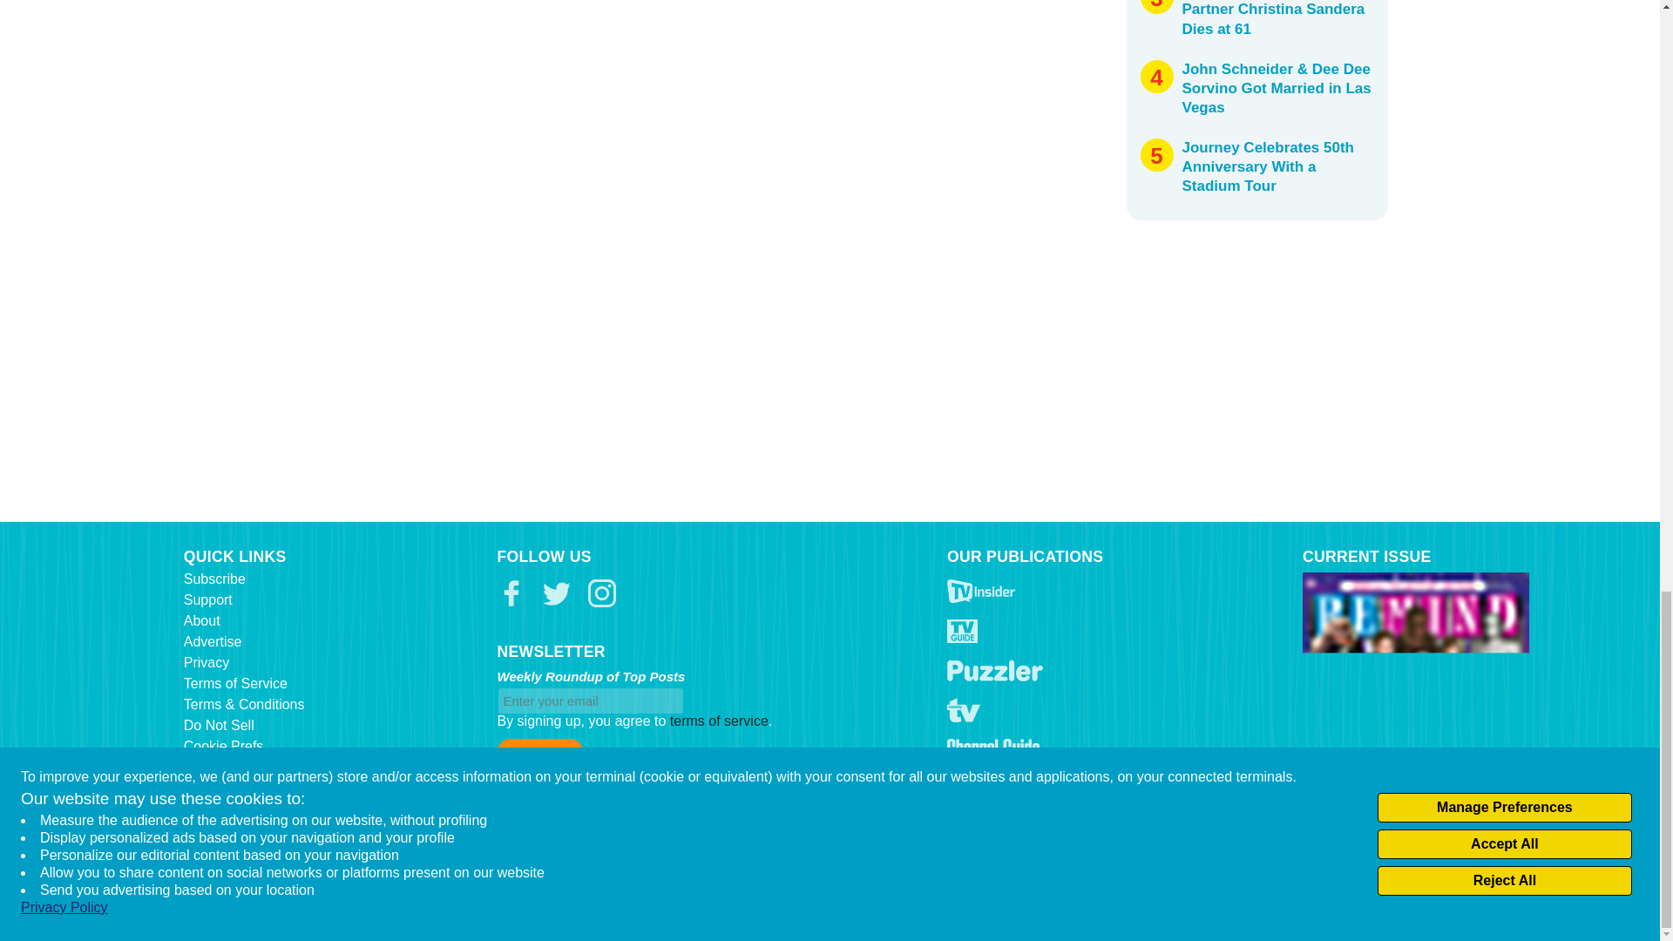  I want to click on Subscribe, so click(214, 579).